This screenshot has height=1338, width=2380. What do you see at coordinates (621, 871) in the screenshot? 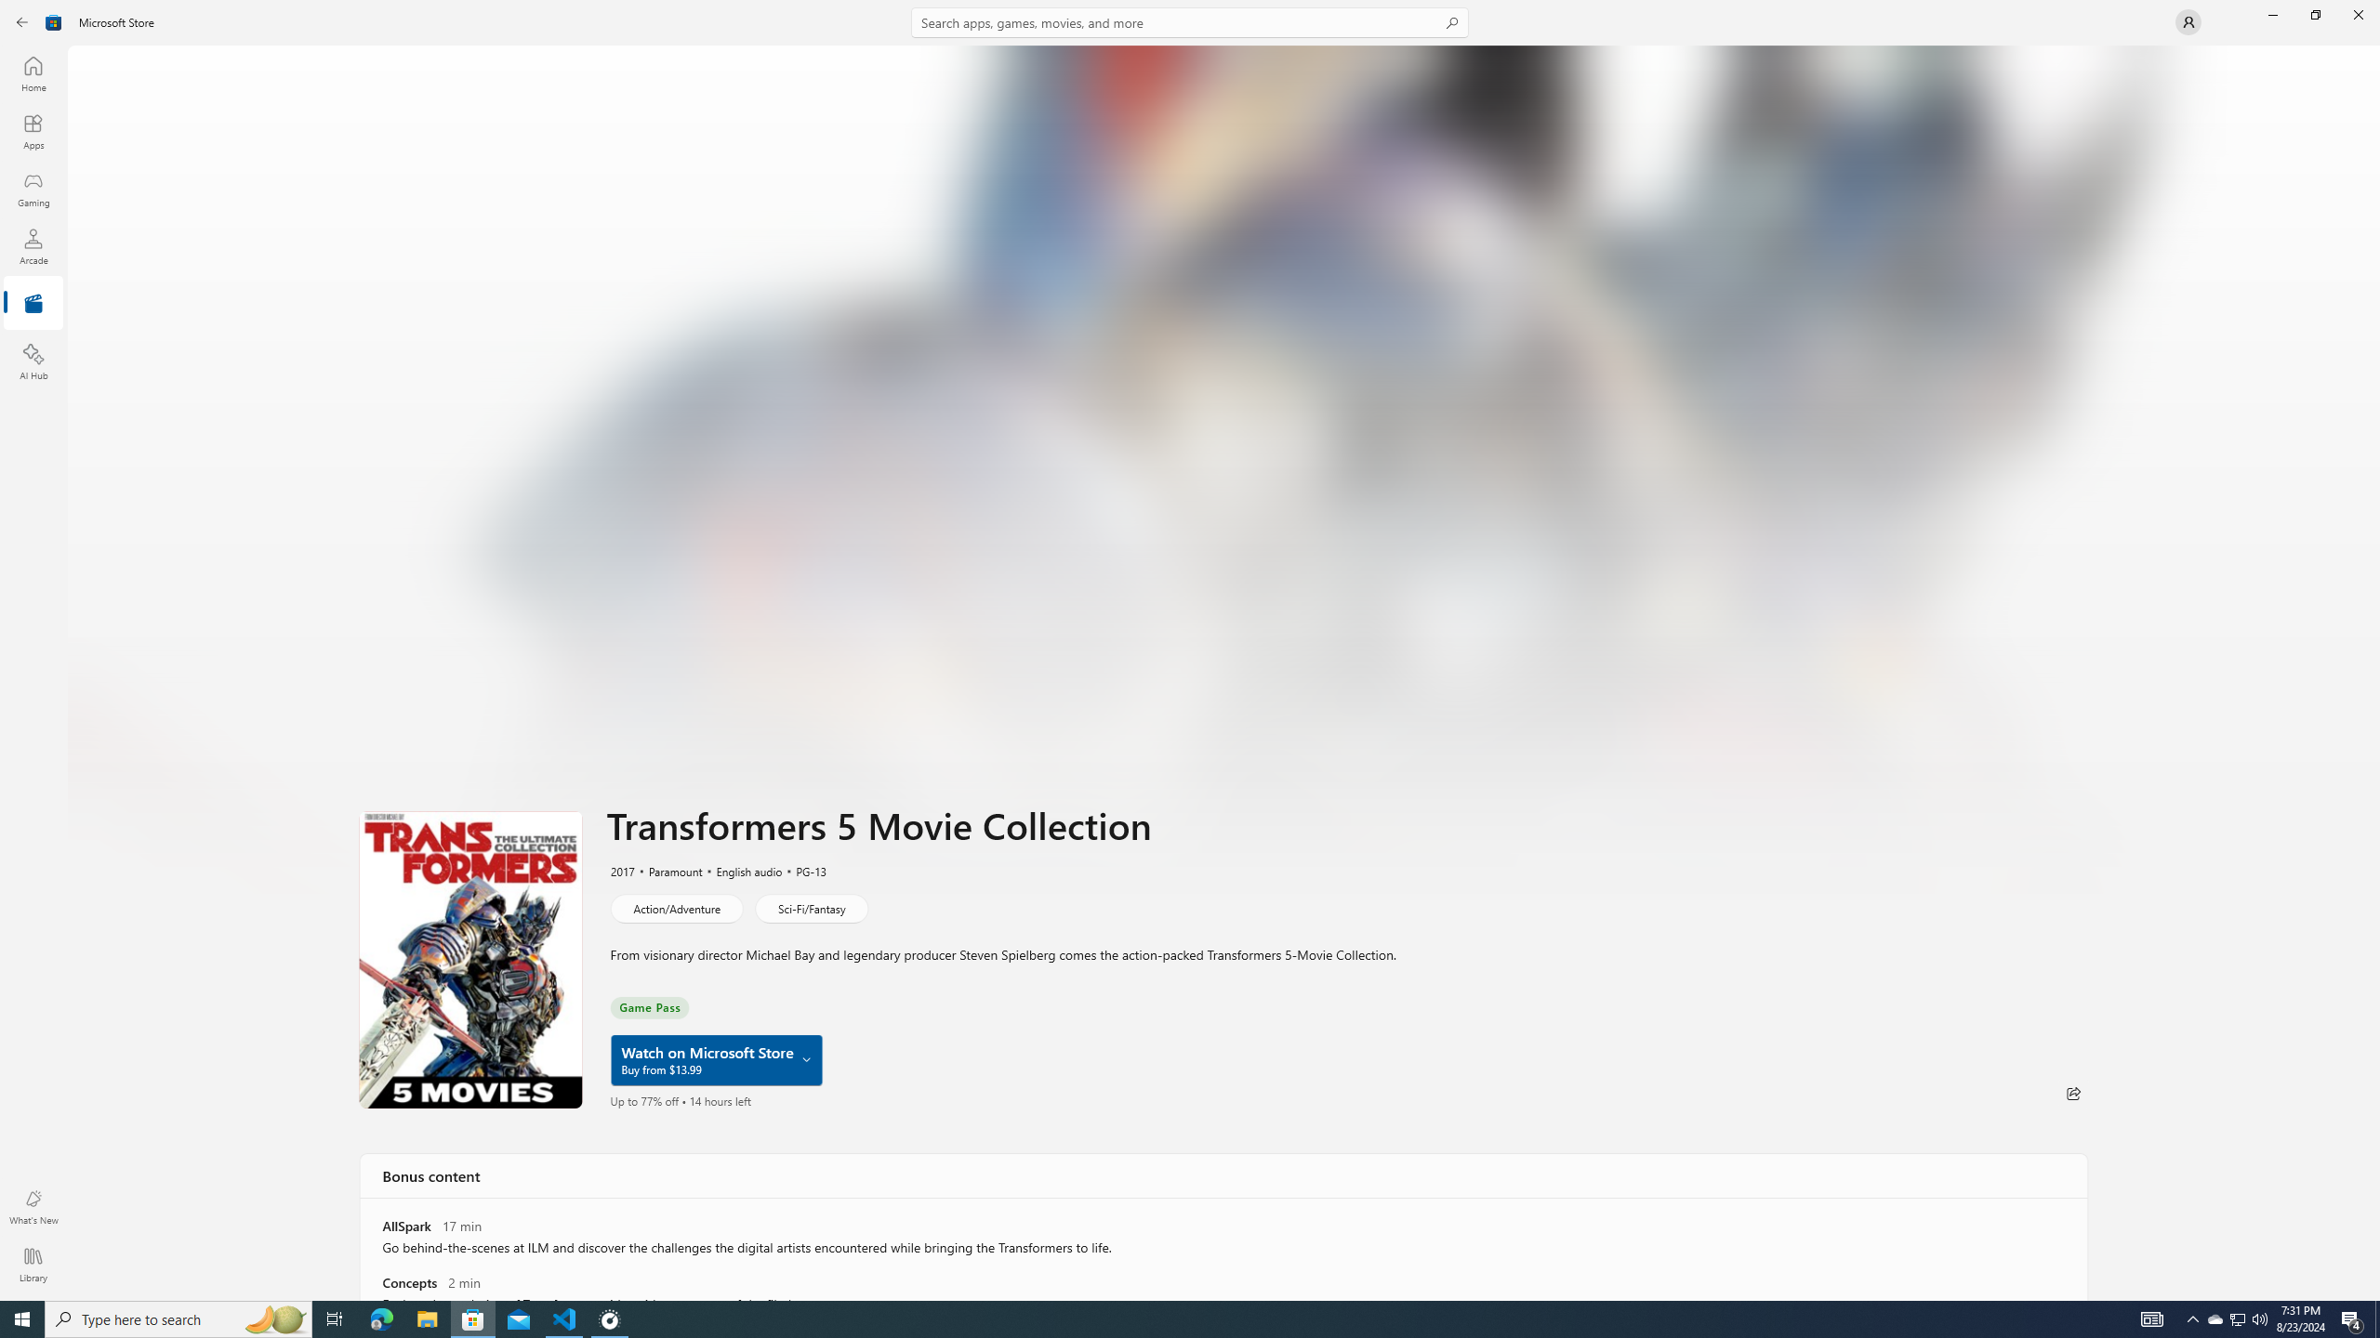
I see `2017` at bounding box center [621, 871].